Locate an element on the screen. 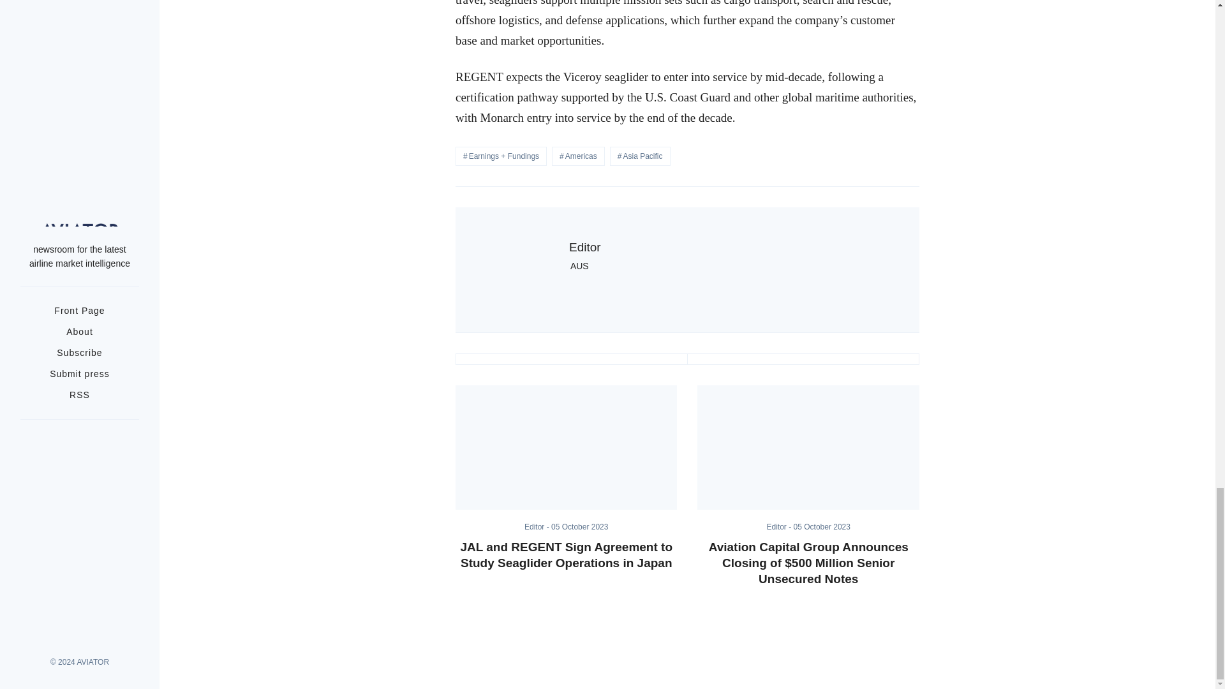 Image resolution: width=1225 pixels, height=689 pixels. Share on Facebook is located at coordinates (803, 359).